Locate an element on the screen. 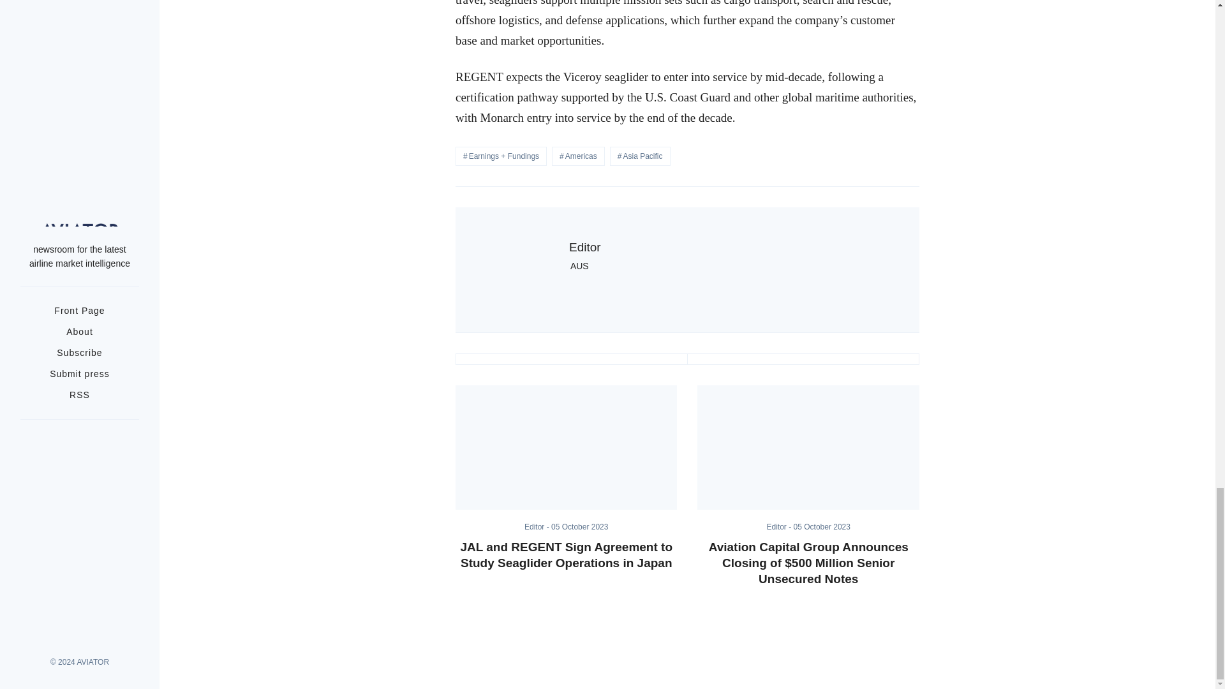 Image resolution: width=1225 pixels, height=689 pixels. Share on Facebook is located at coordinates (803, 359).